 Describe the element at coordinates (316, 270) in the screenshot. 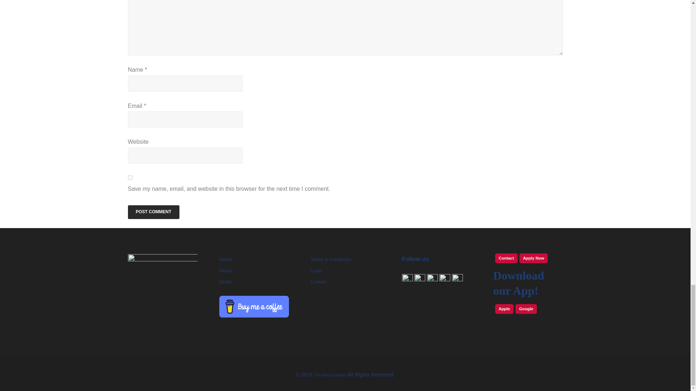

I see `Login` at that location.